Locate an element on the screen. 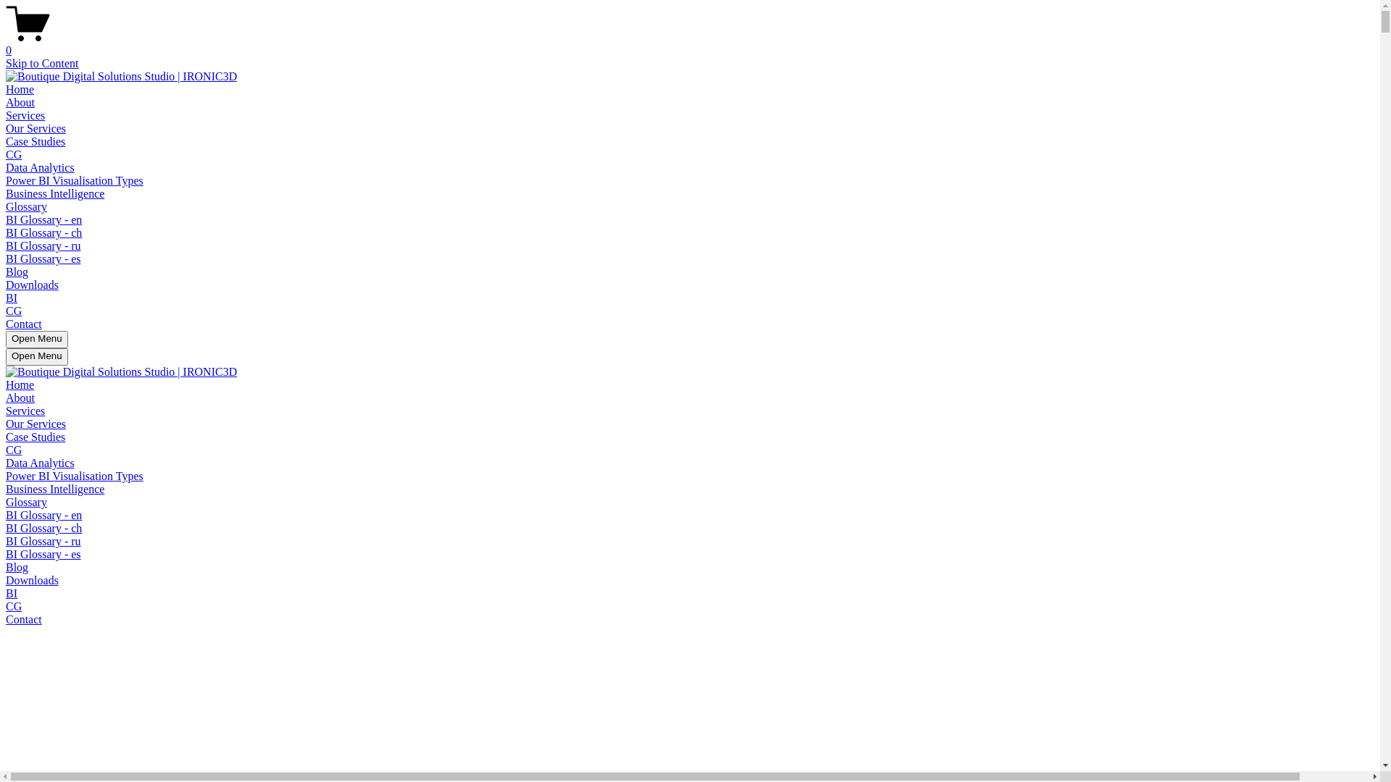 The height and width of the screenshot is (782, 1391). Downloads is located at coordinates (32, 285).